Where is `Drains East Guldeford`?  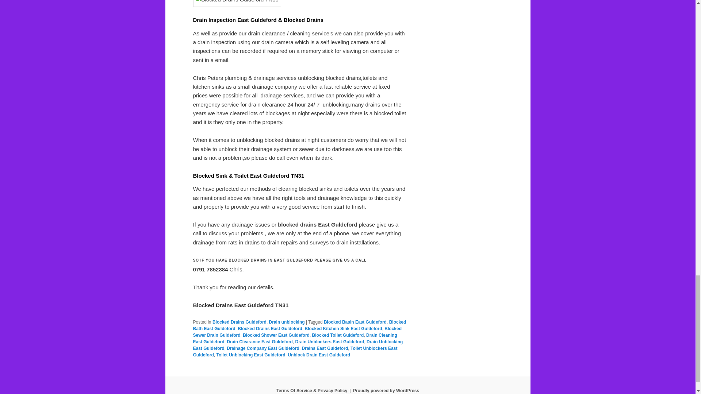
Drains East Guldeford is located at coordinates (325, 348).